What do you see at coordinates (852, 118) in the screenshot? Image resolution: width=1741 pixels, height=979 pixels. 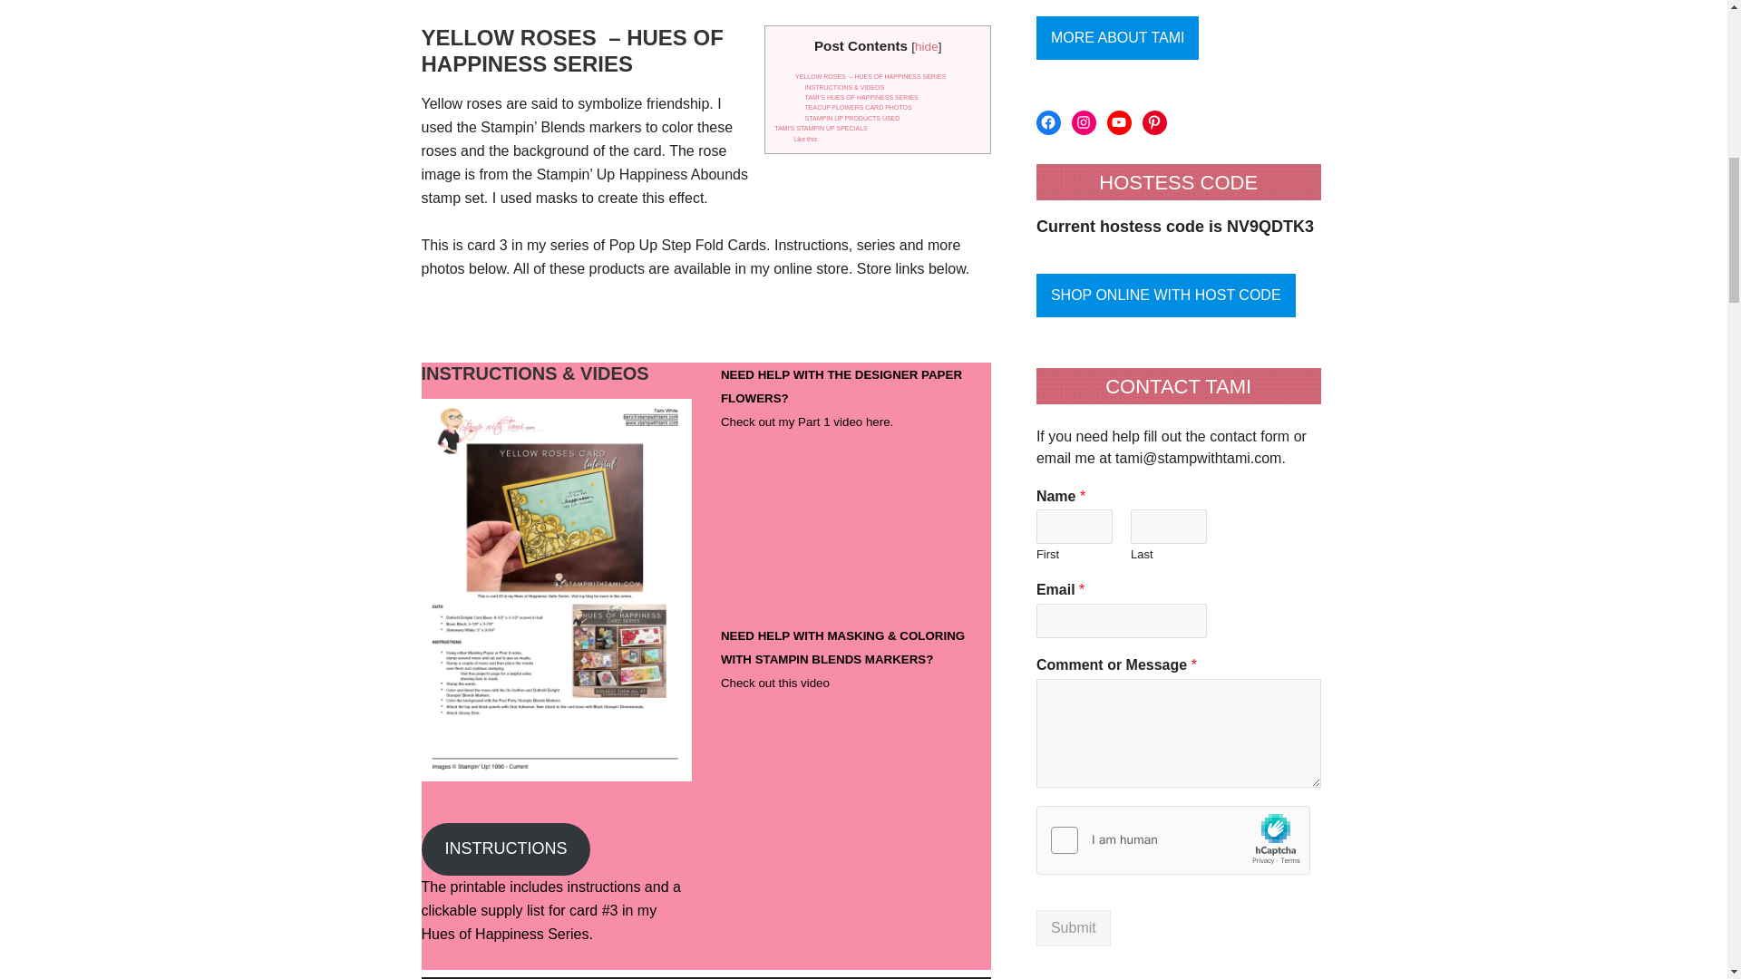 I see `STAMPIN UP PRODUCTS USED` at bounding box center [852, 118].